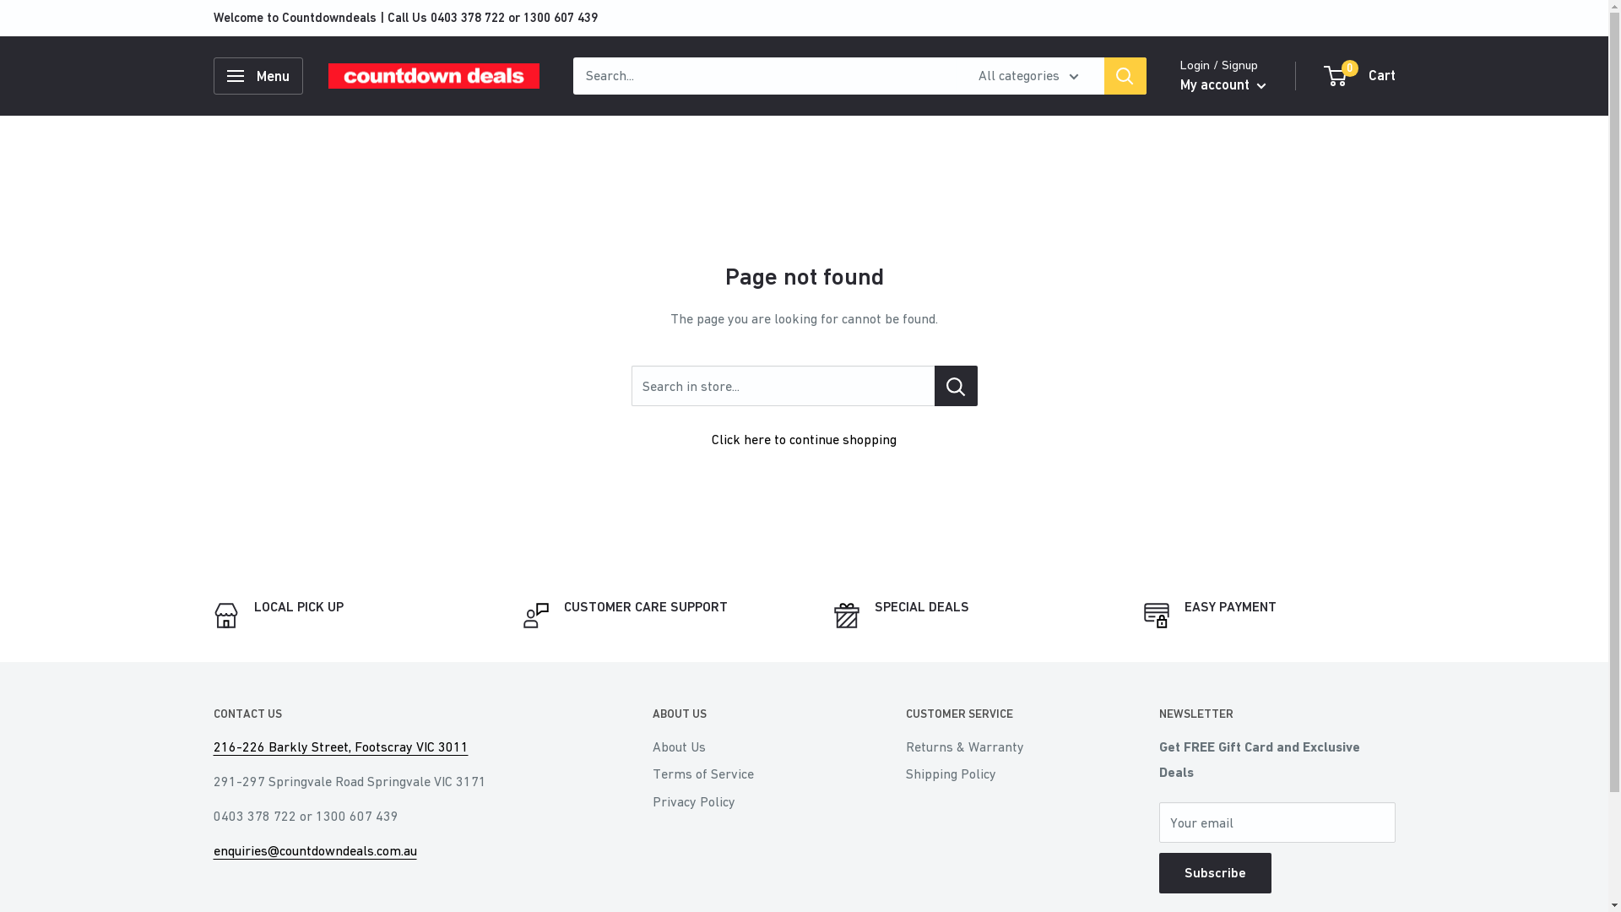 This screenshot has width=1621, height=912. Describe the element at coordinates (314, 850) in the screenshot. I see `enquiries@countdowndeals.com.au` at that location.